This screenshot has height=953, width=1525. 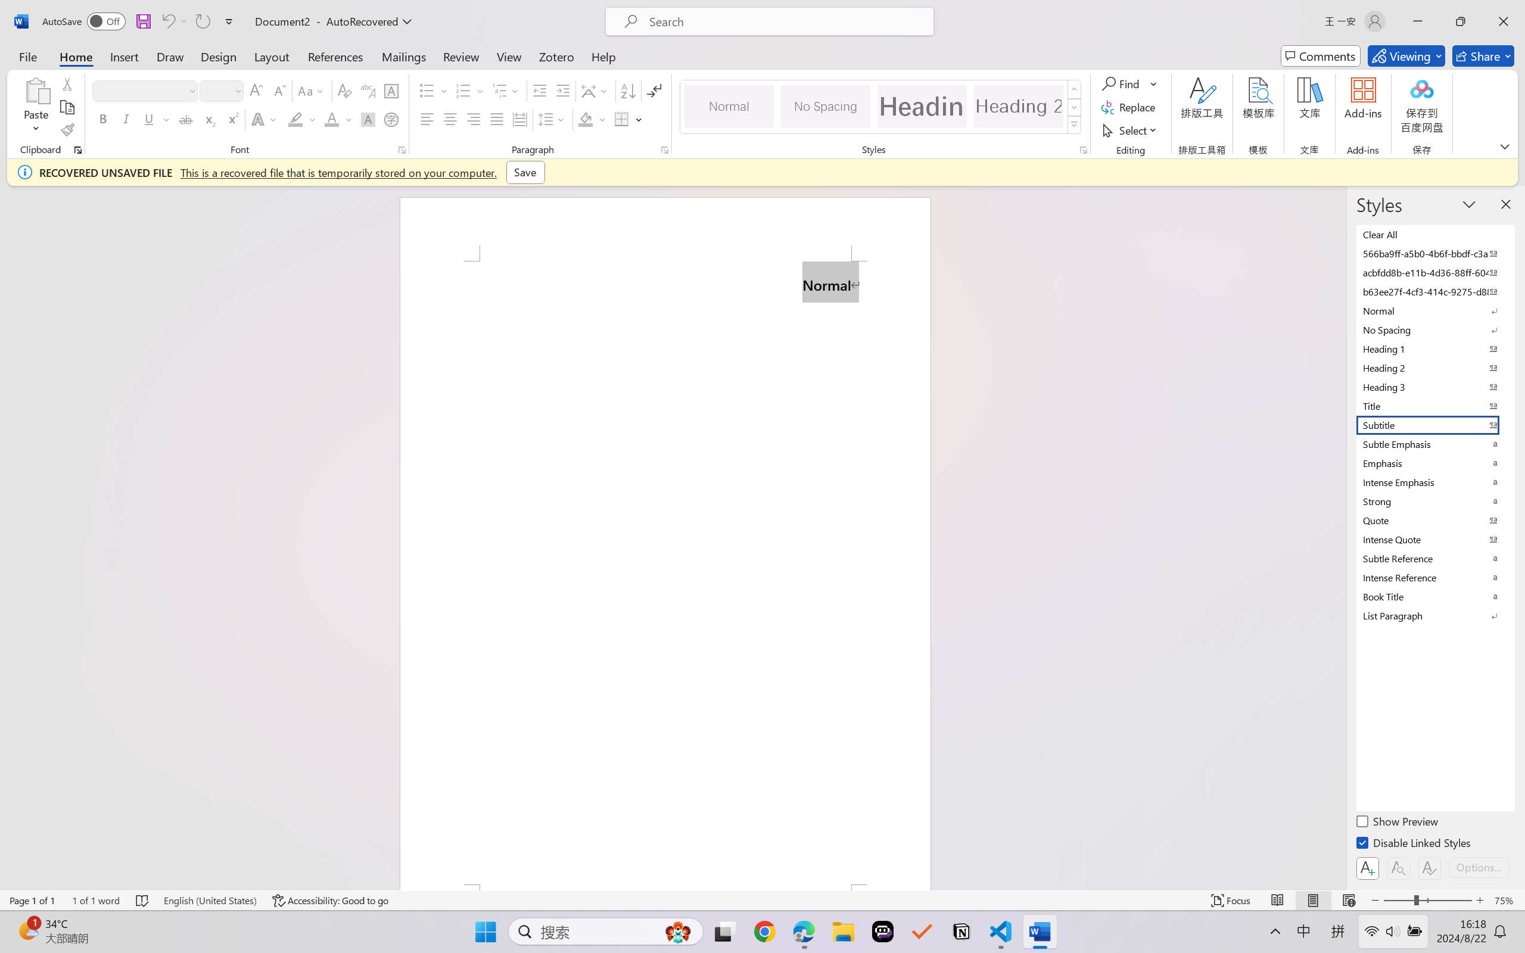 I want to click on Heading 1, so click(x=922, y=106).